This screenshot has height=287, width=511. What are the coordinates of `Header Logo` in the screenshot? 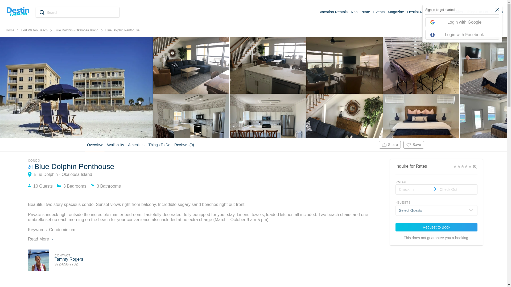 It's located at (18, 11).